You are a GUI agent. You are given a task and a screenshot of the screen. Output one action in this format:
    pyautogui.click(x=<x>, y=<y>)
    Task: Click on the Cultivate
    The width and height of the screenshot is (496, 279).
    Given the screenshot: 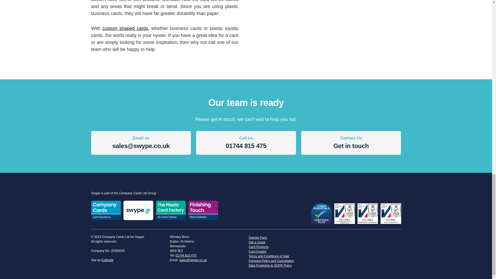 What is the action you would take?
    pyautogui.click(x=285, y=256)
    